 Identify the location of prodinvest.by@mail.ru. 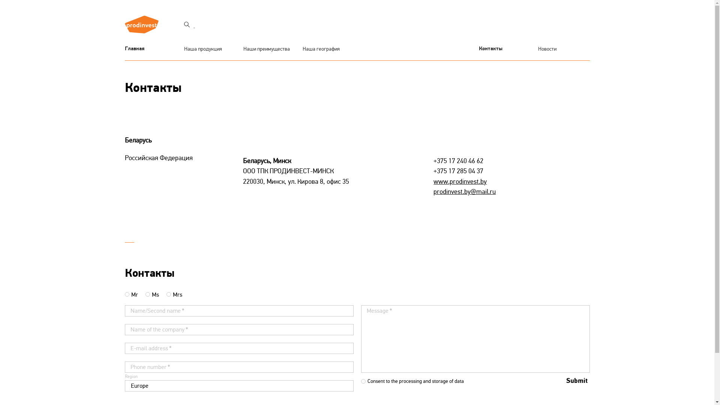
(465, 192).